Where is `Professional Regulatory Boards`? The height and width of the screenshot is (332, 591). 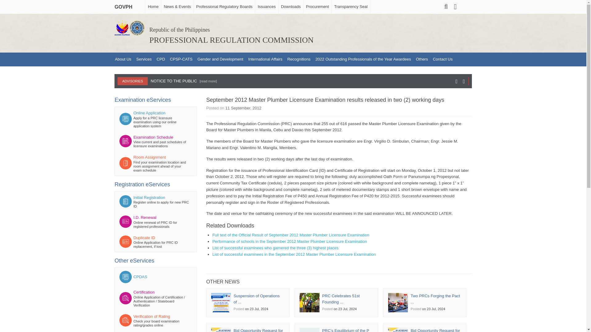
Professional Regulatory Boards is located at coordinates (224, 7).